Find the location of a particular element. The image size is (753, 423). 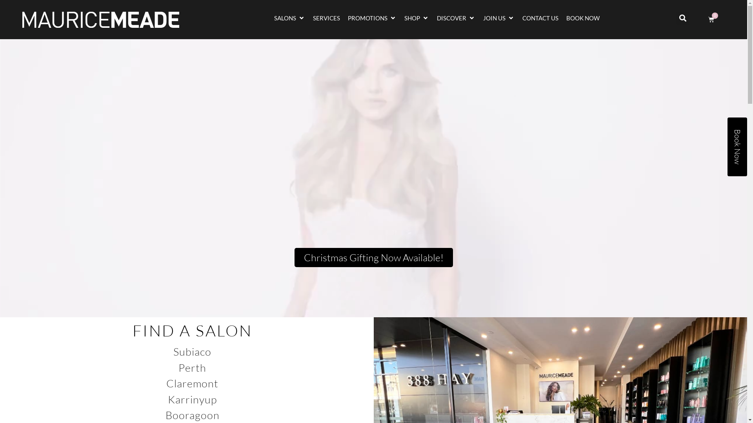

FIND A SALON is located at coordinates (193, 331).